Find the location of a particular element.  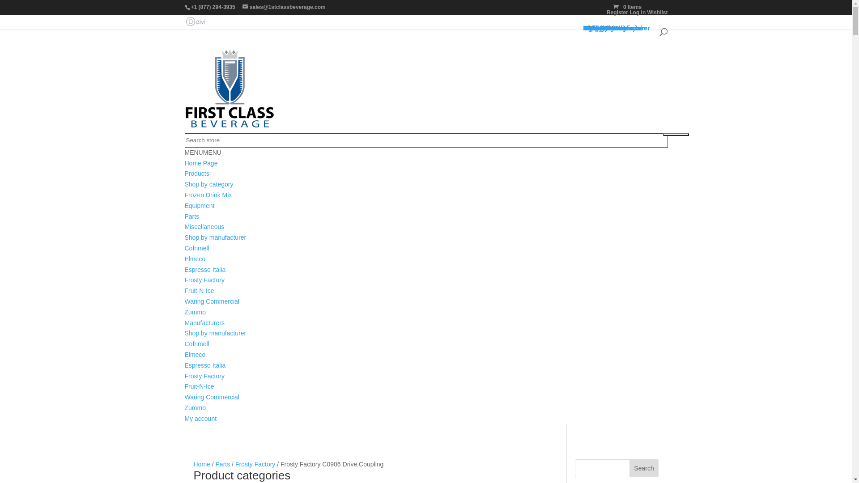

Cofrimell is located at coordinates (197, 248).